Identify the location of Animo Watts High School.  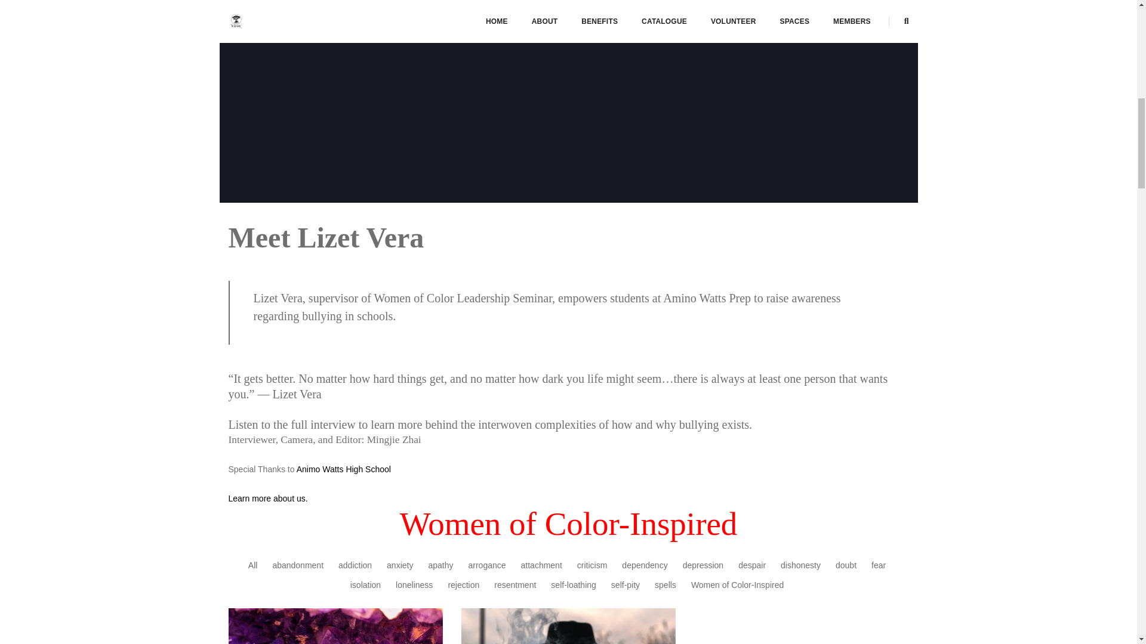
(344, 469).